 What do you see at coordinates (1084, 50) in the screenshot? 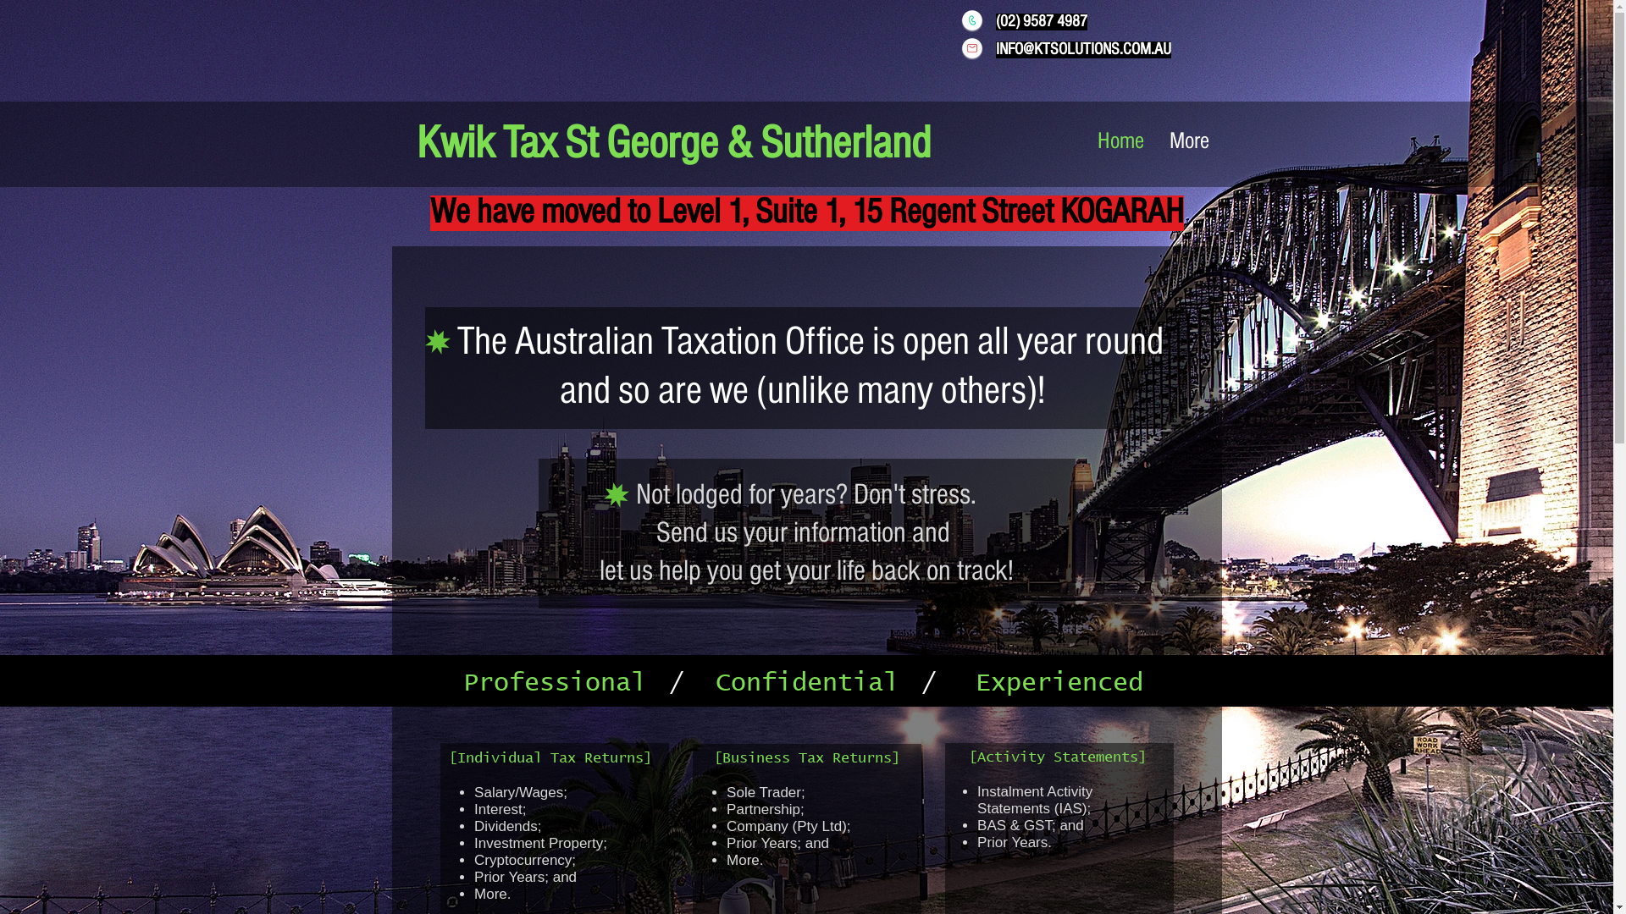
I see `INFO@KTSOLUTIONS.COM.AU` at bounding box center [1084, 50].